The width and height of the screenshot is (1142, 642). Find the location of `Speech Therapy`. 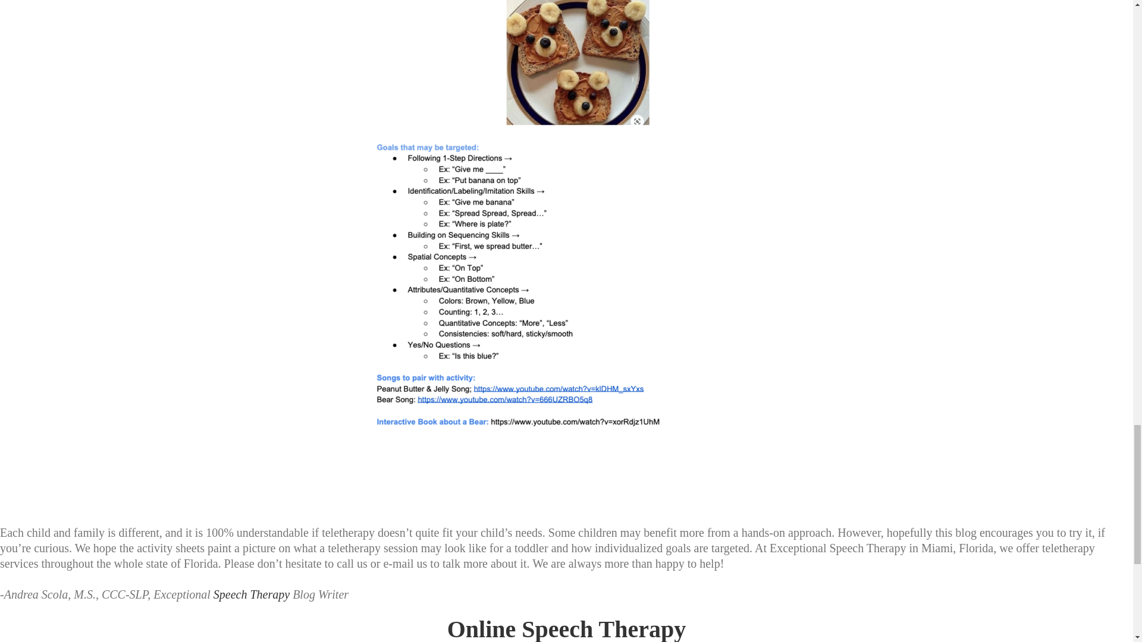

Speech Therapy is located at coordinates (252, 594).